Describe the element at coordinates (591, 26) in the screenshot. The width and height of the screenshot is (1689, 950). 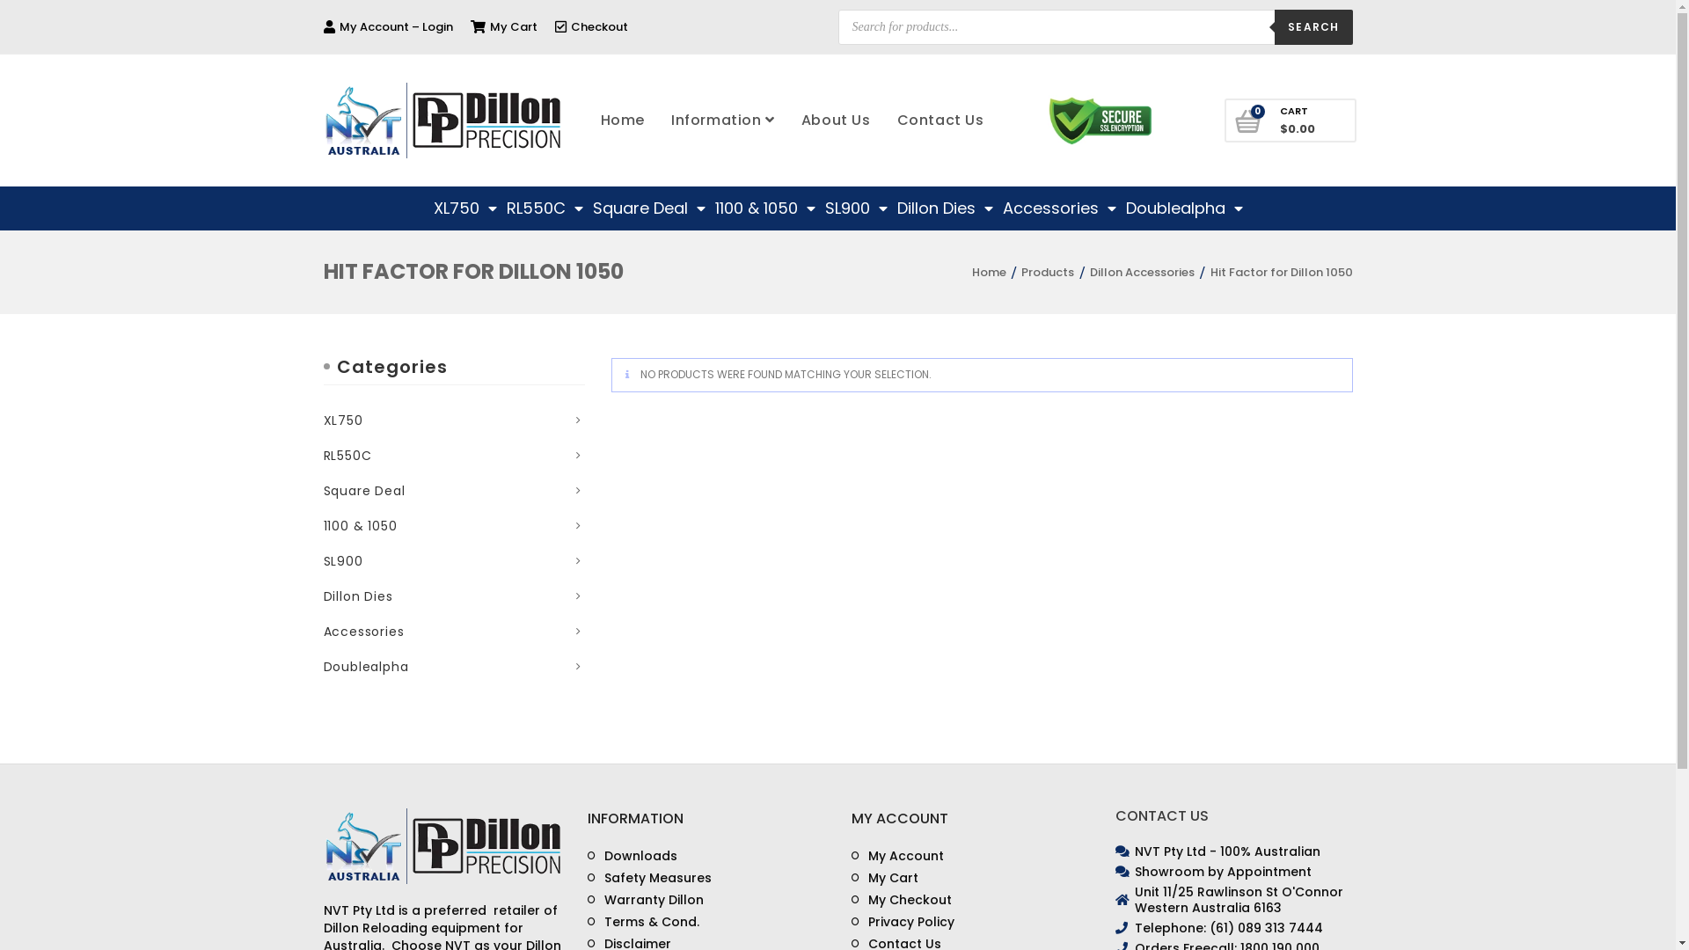
I see `Checkout` at that location.